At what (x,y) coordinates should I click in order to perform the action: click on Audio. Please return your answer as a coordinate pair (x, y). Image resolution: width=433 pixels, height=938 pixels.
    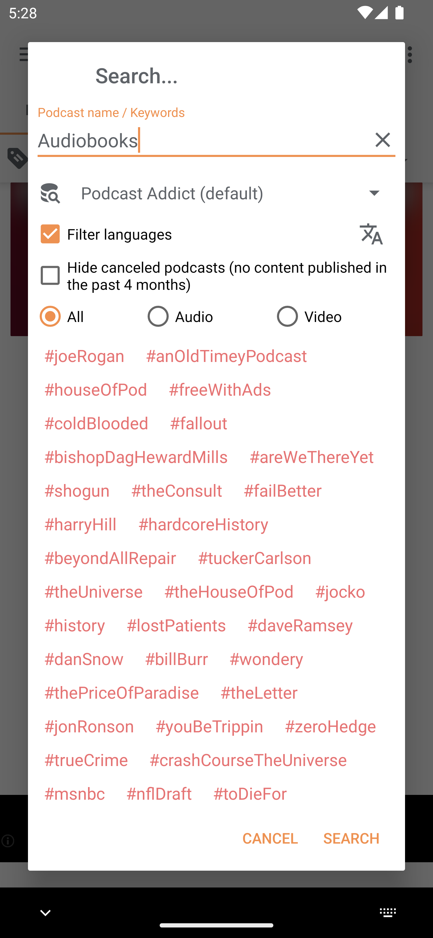
    Looking at the image, I should click on (206, 316).